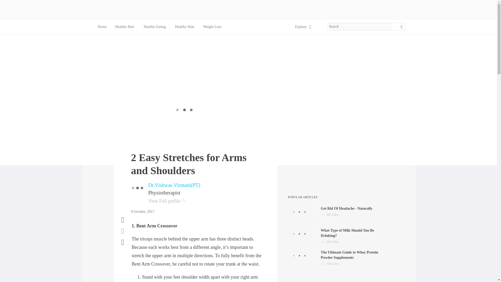  What do you see at coordinates (102, 27) in the screenshot?
I see `Home` at bounding box center [102, 27].